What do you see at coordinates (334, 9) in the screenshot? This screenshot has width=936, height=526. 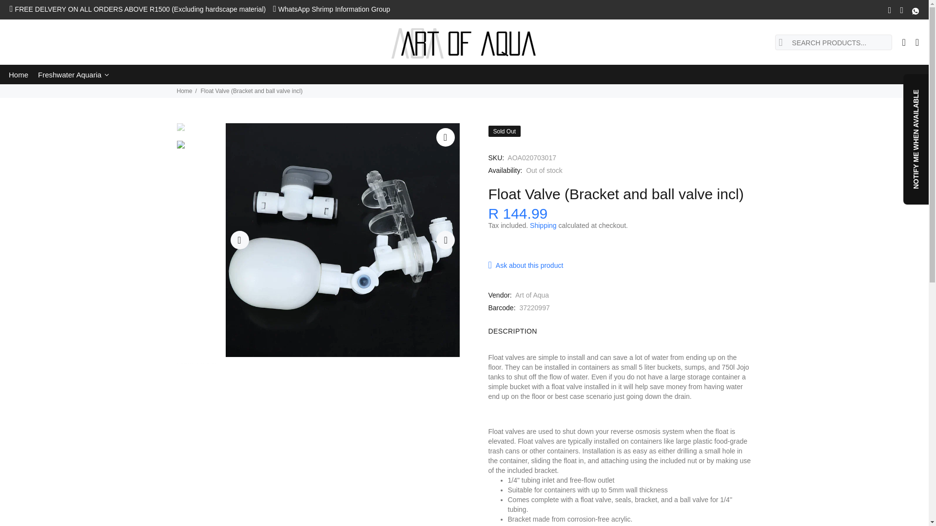 I see `WhatsApp Shrimp Information Group` at bounding box center [334, 9].